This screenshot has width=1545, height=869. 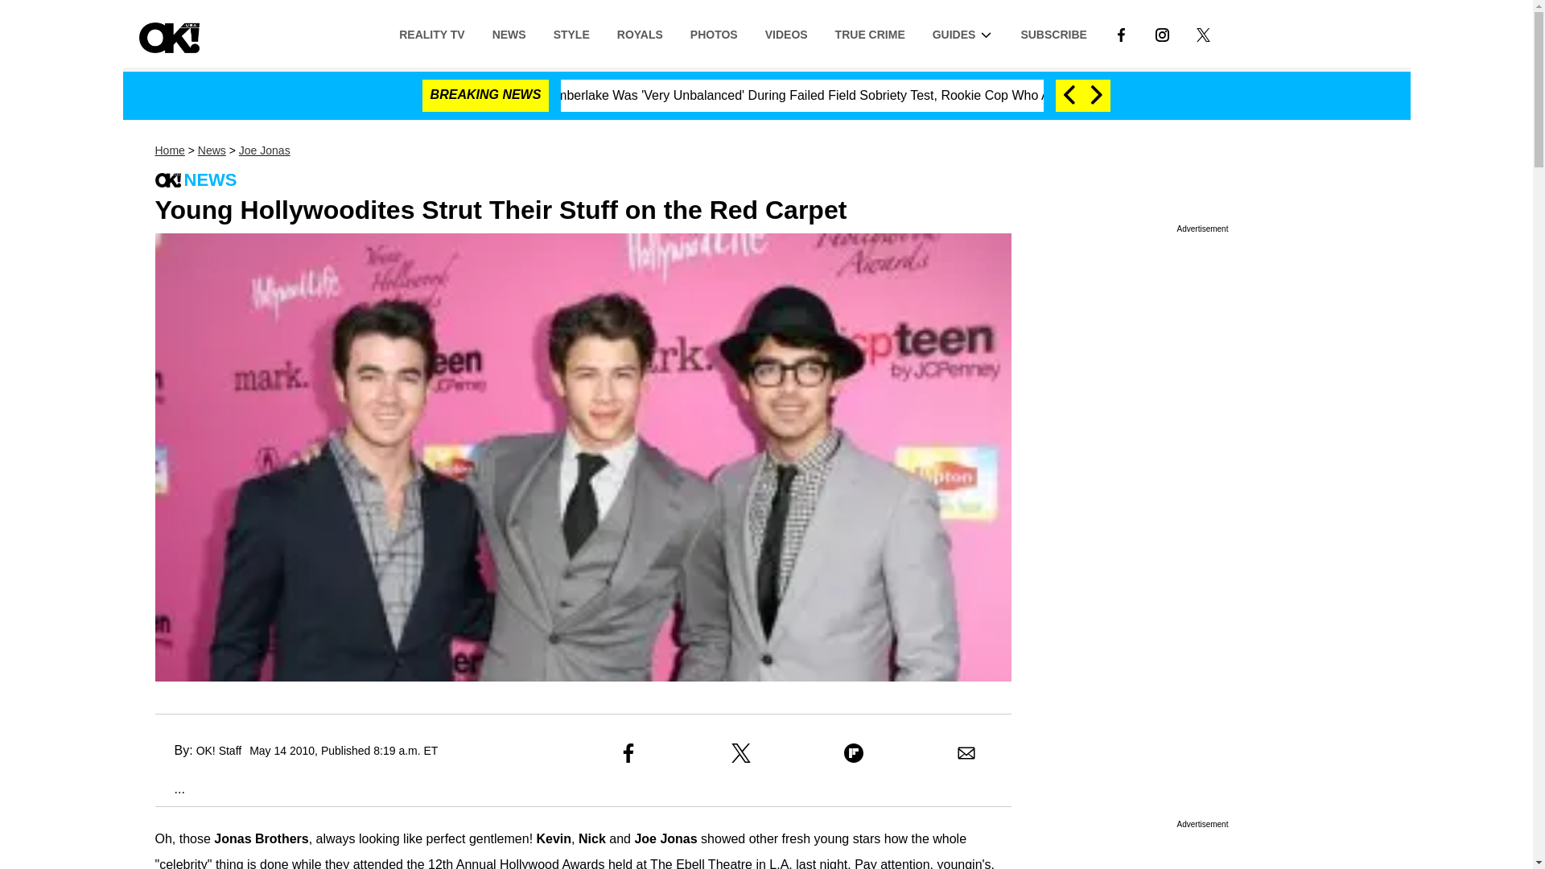 What do you see at coordinates (740, 753) in the screenshot?
I see `Share to X` at bounding box center [740, 753].